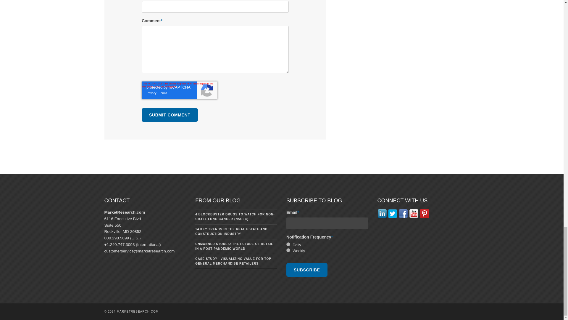  What do you see at coordinates (288, 250) in the screenshot?
I see `weekly` at bounding box center [288, 250].